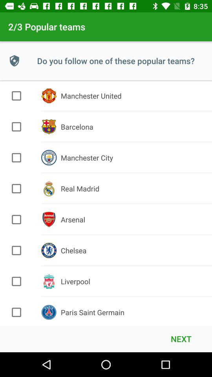 This screenshot has height=377, width=212. I want to click on team selection, so click(16, 312).